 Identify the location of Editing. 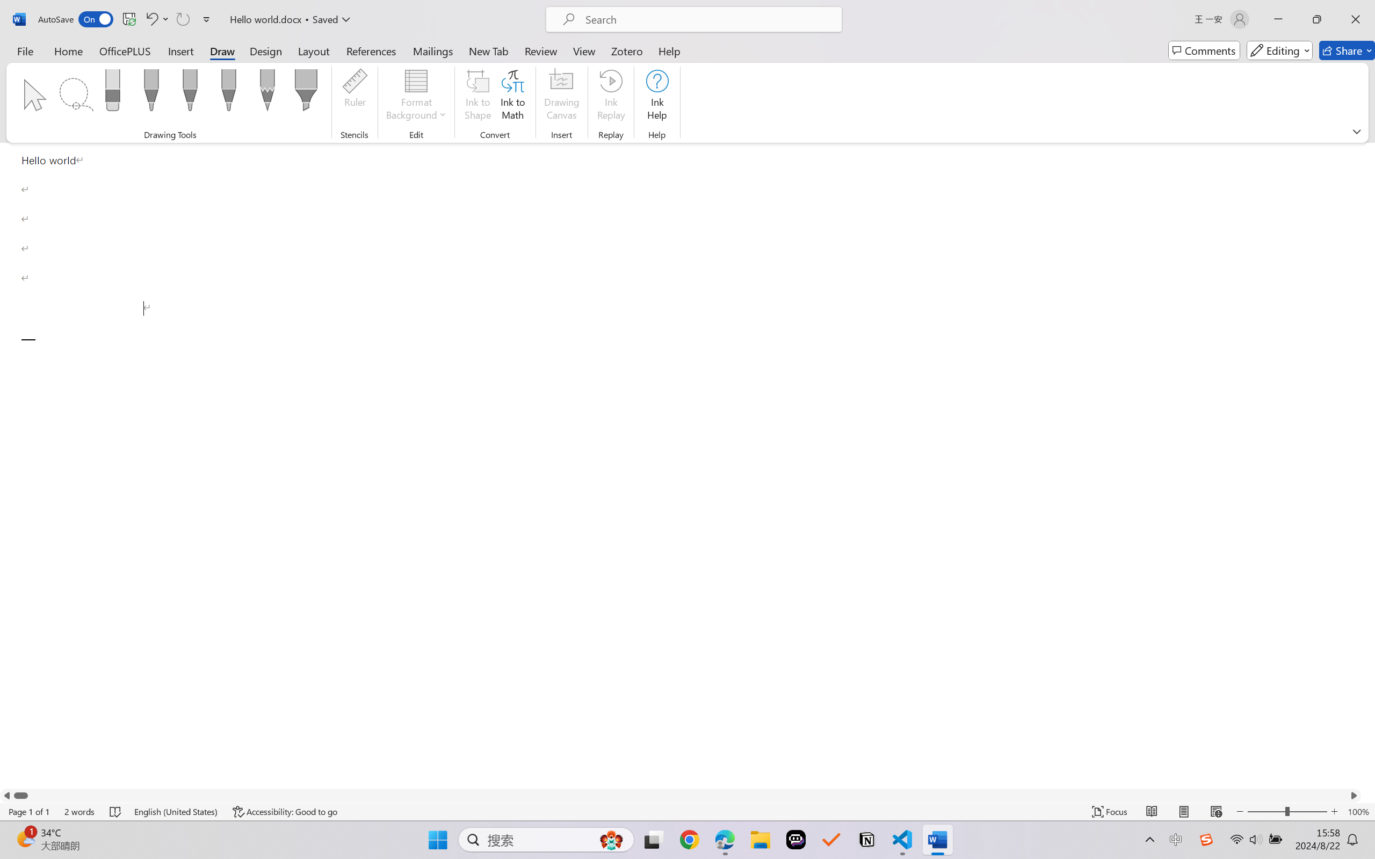
(1279, 50).